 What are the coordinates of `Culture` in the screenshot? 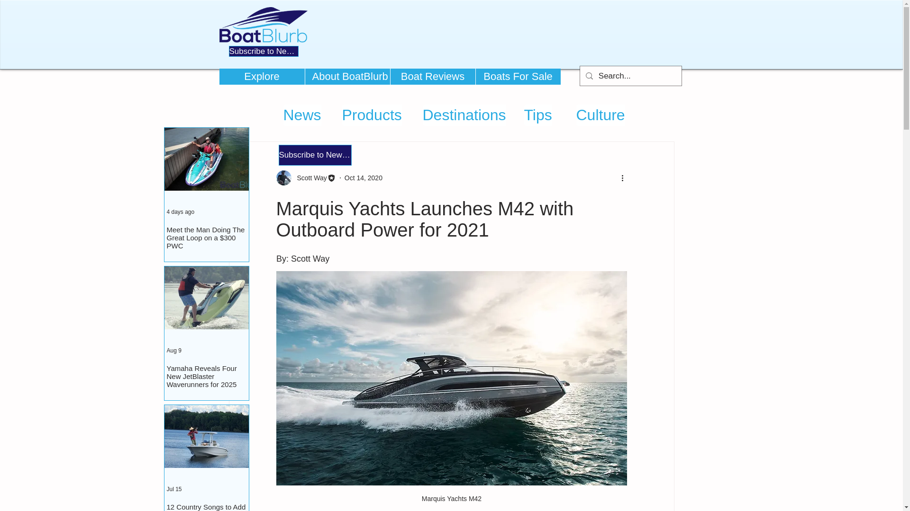 It's located at (601, 115).